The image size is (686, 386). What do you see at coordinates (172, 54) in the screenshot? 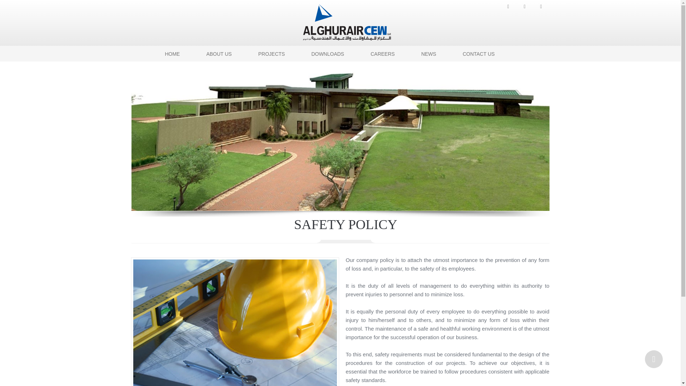
I see `HOME` at bounding box center [172, 54].